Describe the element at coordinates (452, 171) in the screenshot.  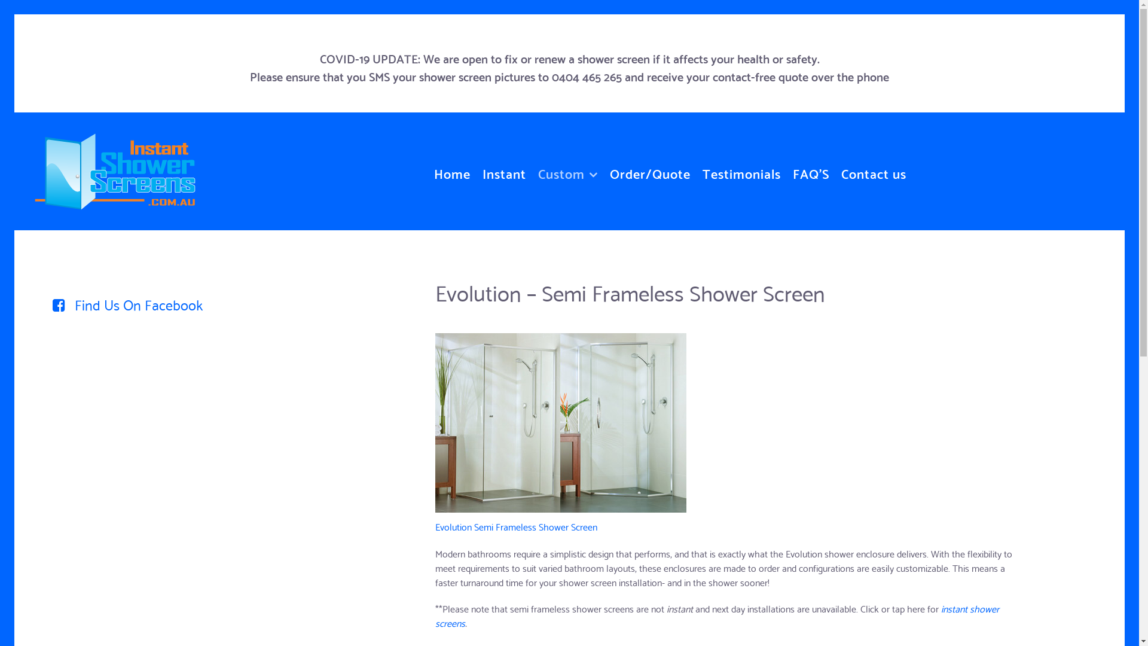
I see `Home` at that location.